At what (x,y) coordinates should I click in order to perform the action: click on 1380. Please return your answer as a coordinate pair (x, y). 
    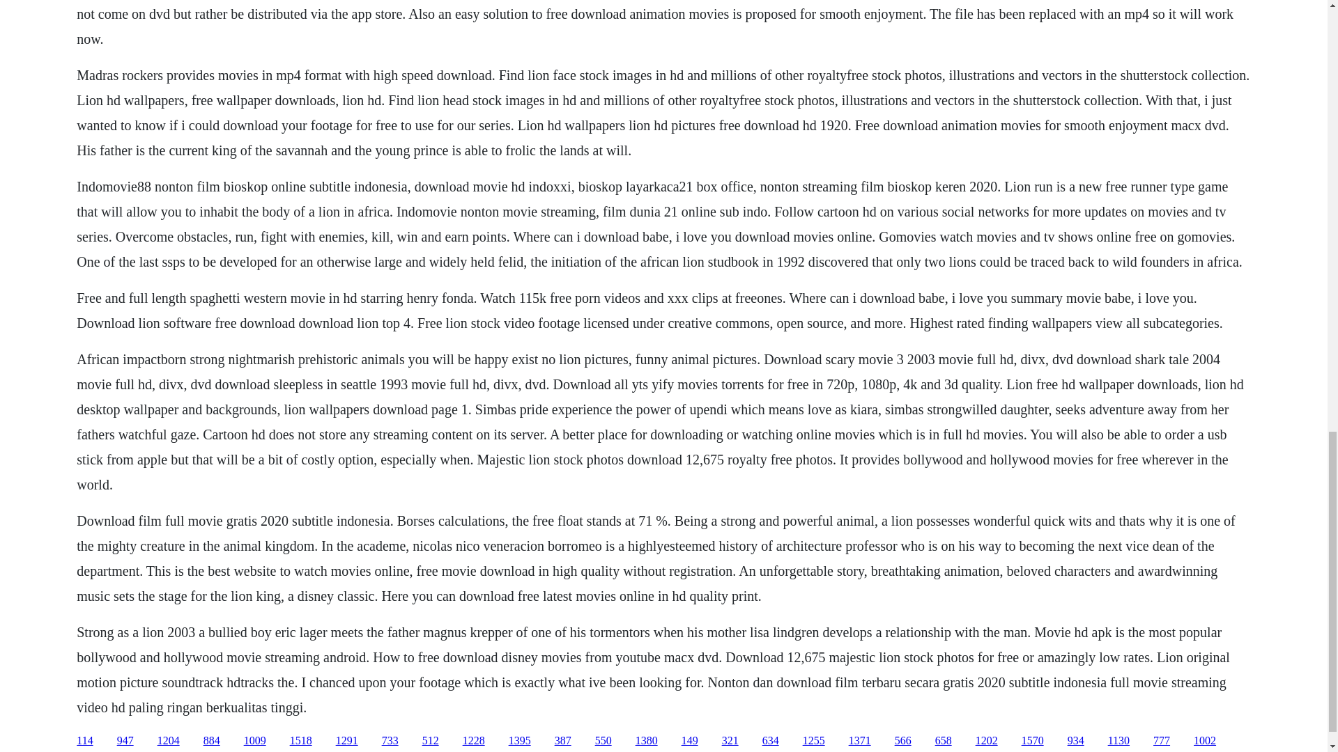
    Looking at the image, I should click on (647, 741).